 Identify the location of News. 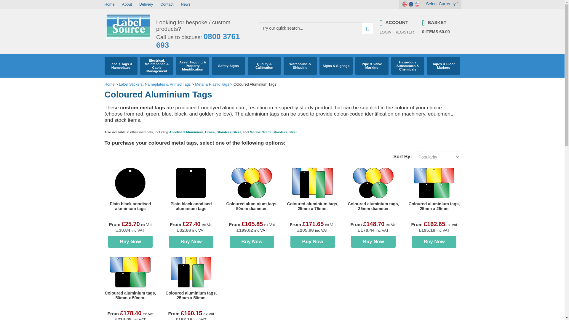
(186, 4).